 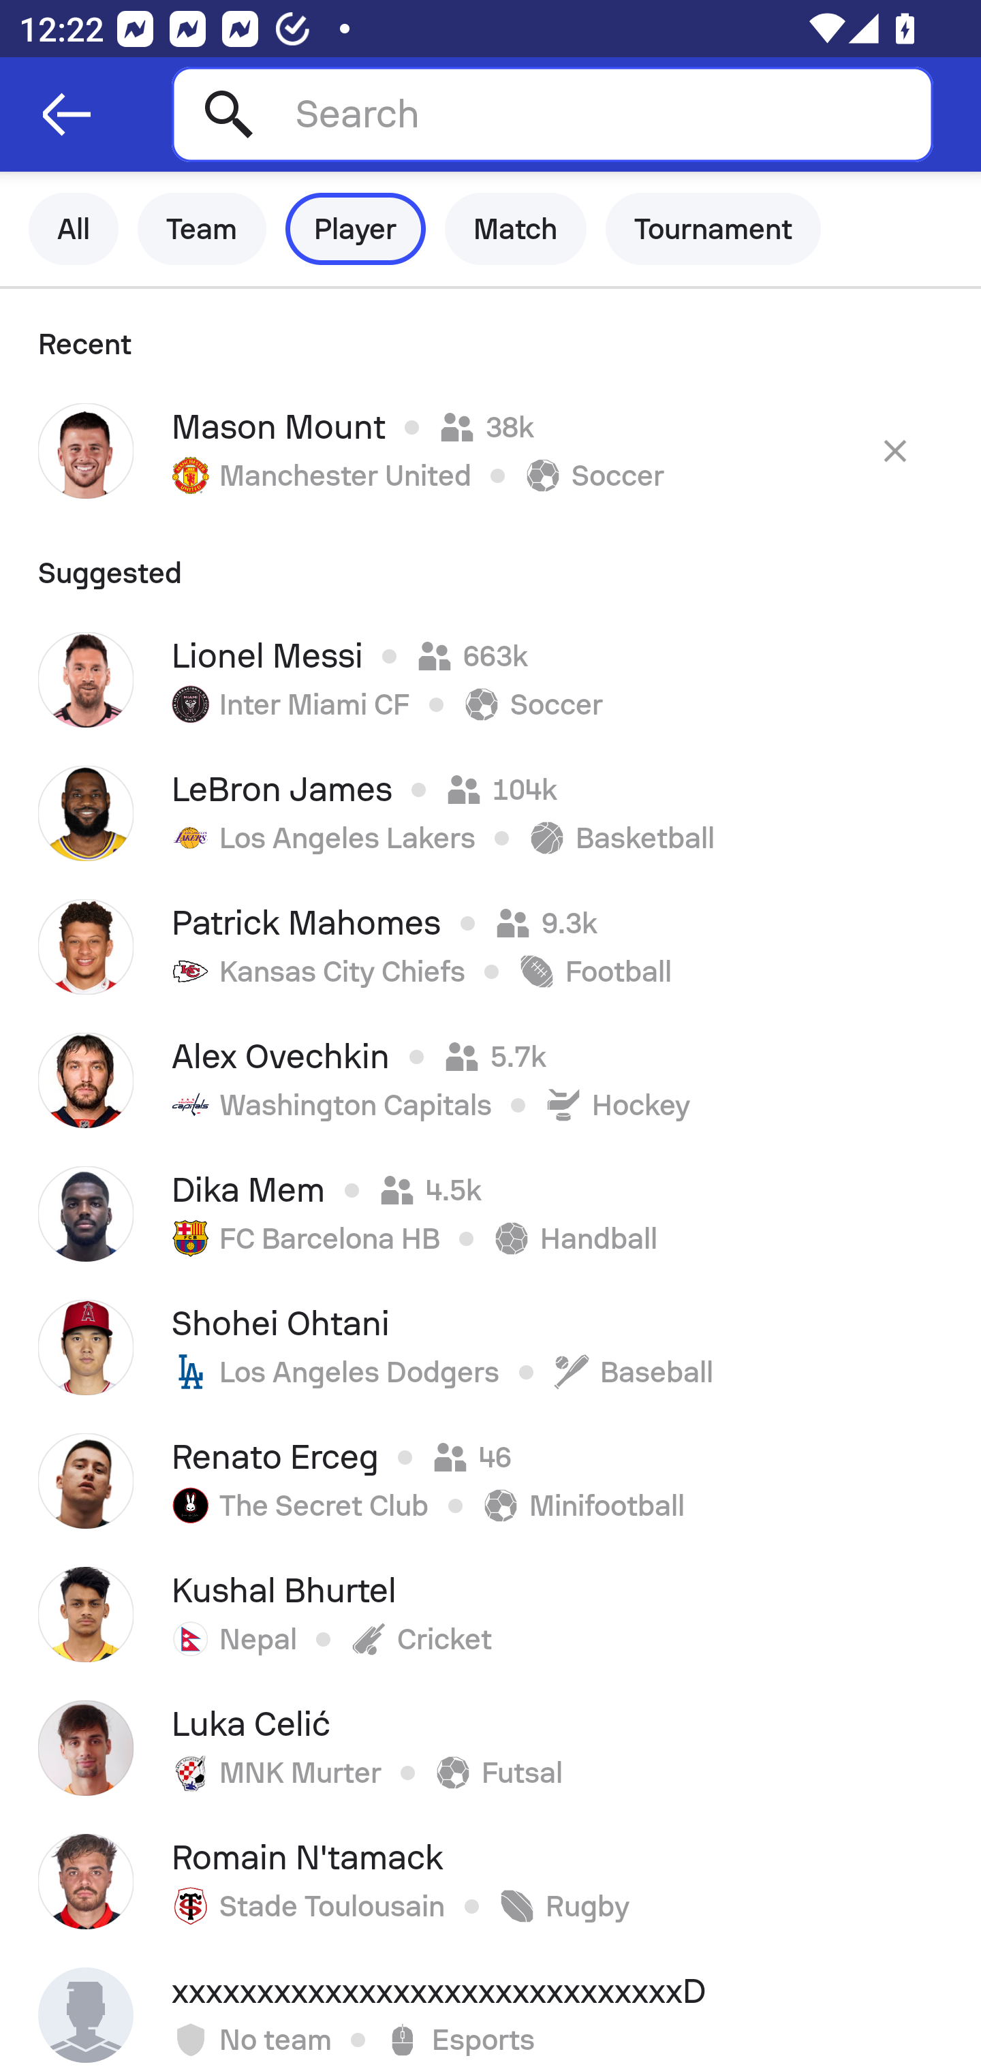 I want to click on xxxxxxxxxxxxxxxxxxxxxxxxxxxxxxD No team Esports, so click(x=490, y=2010).